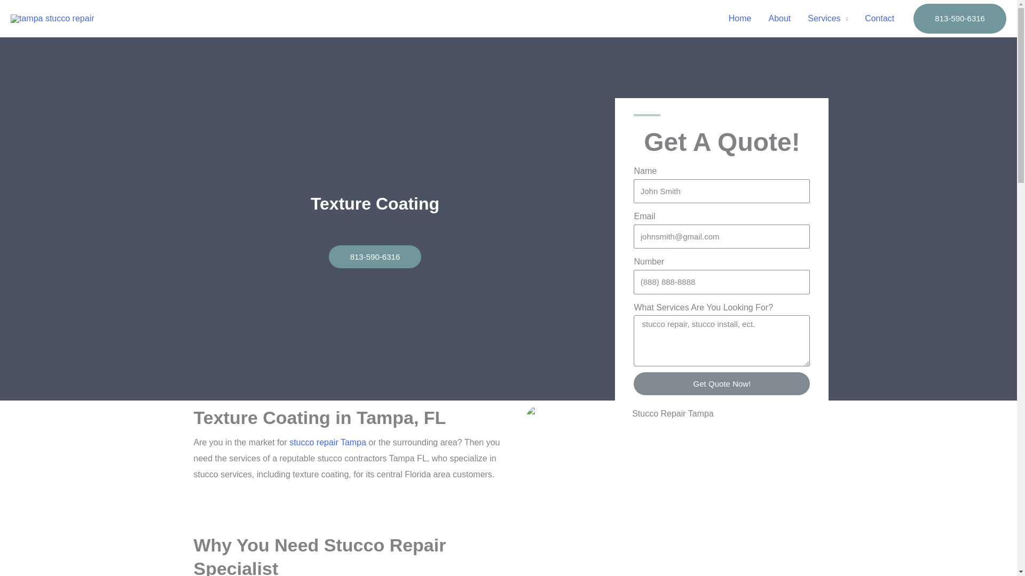 Image resolution: width=1025 pixels, height=576 pixels. What do you see at coordinates (827, 19) in the screenshot?
I see `Services` at bounding box center [827, 19].